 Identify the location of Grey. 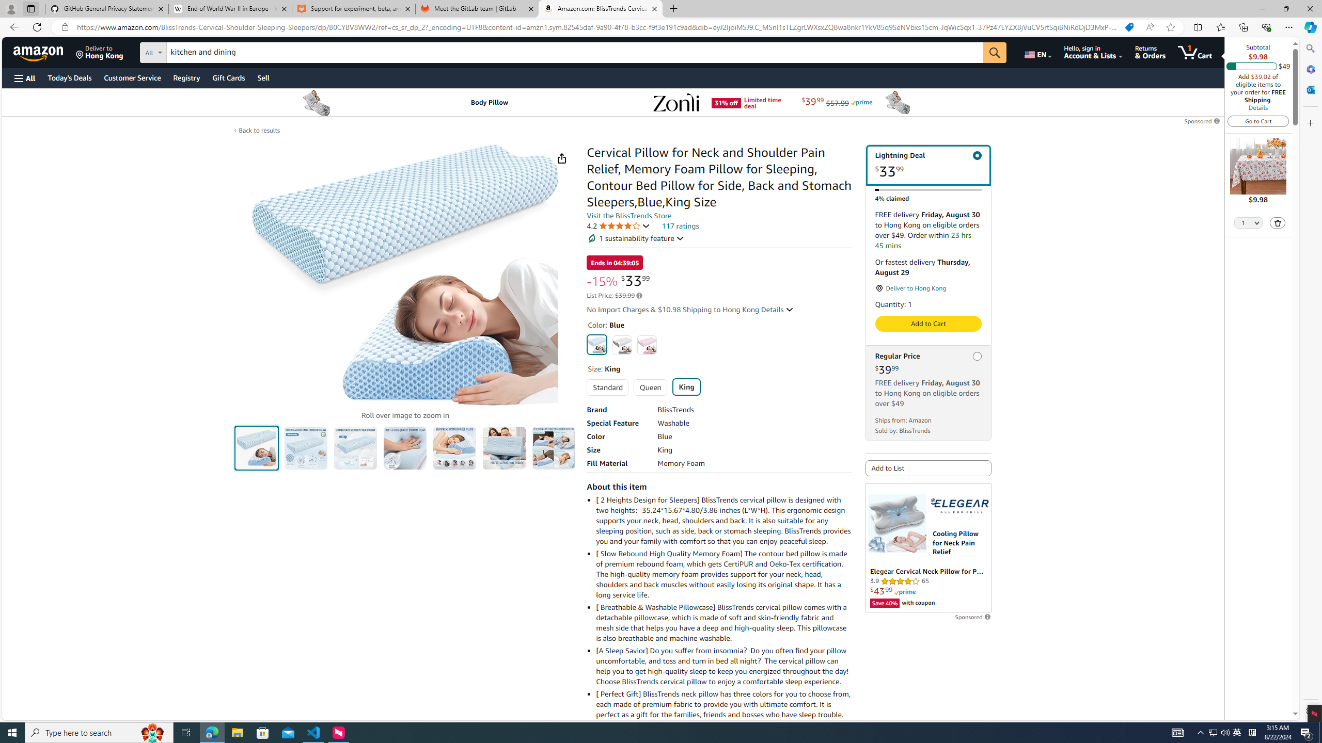
(622, 345).